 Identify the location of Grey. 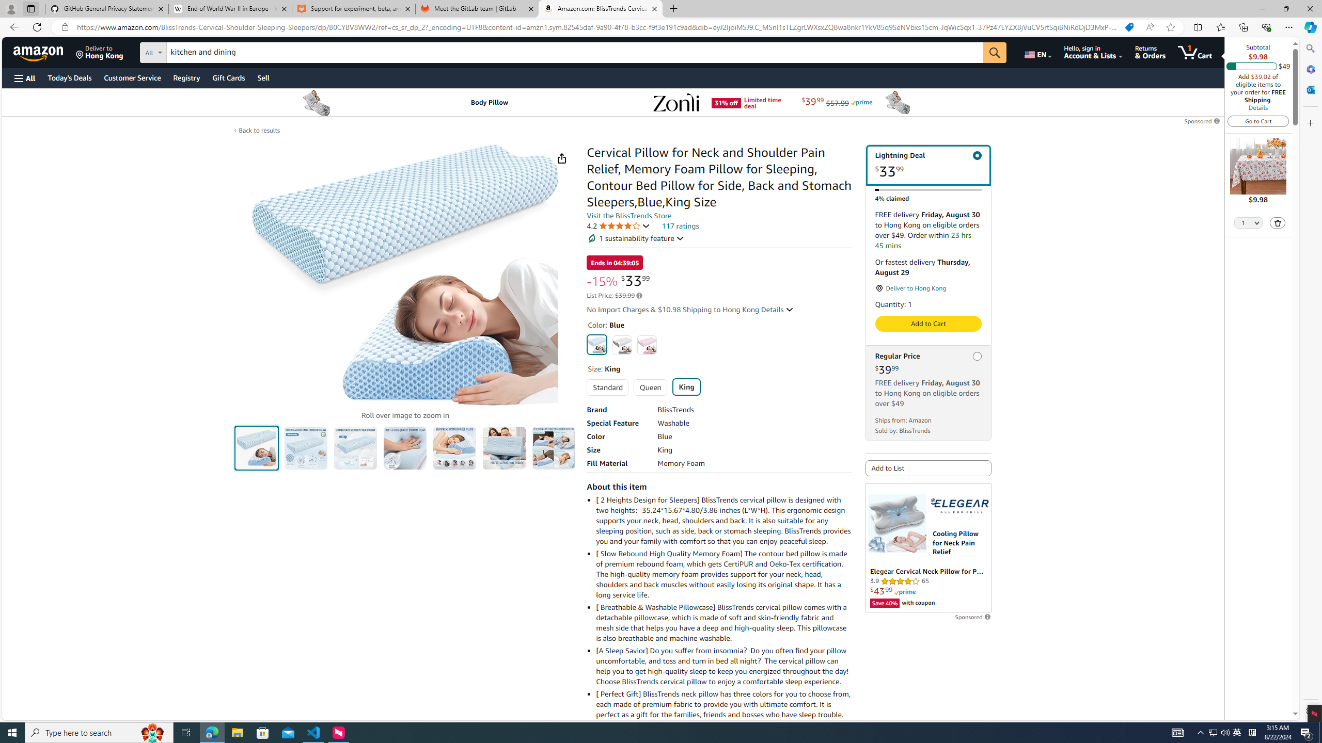
(622, 345).